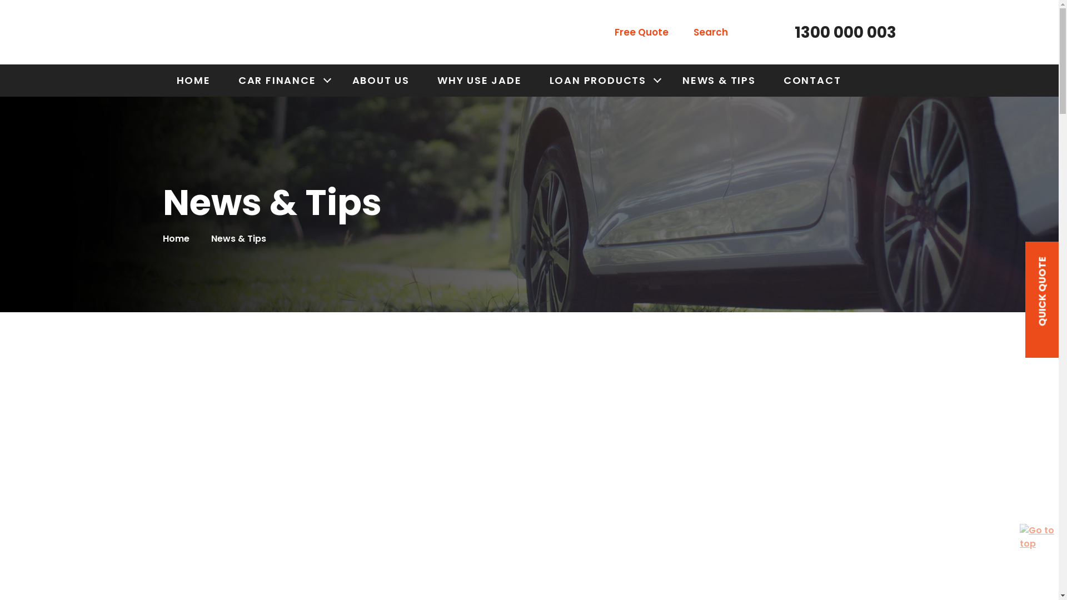 This screenshot has width=1067, height=600. Describe the element at coordinates (176, 239) in the screenshot. I see `Home` at that location.